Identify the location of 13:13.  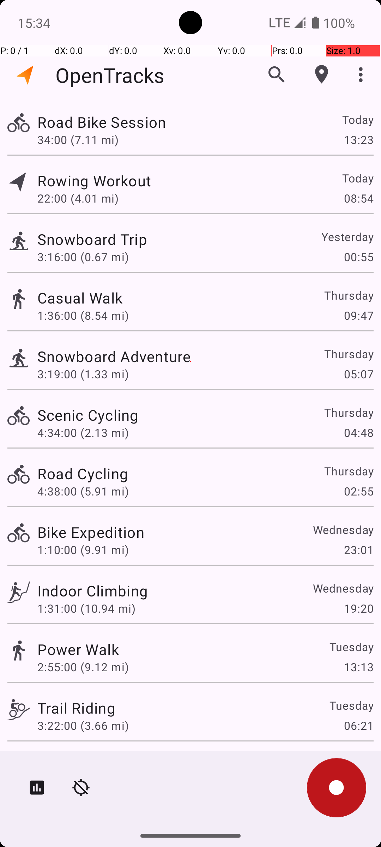
(358, 667).